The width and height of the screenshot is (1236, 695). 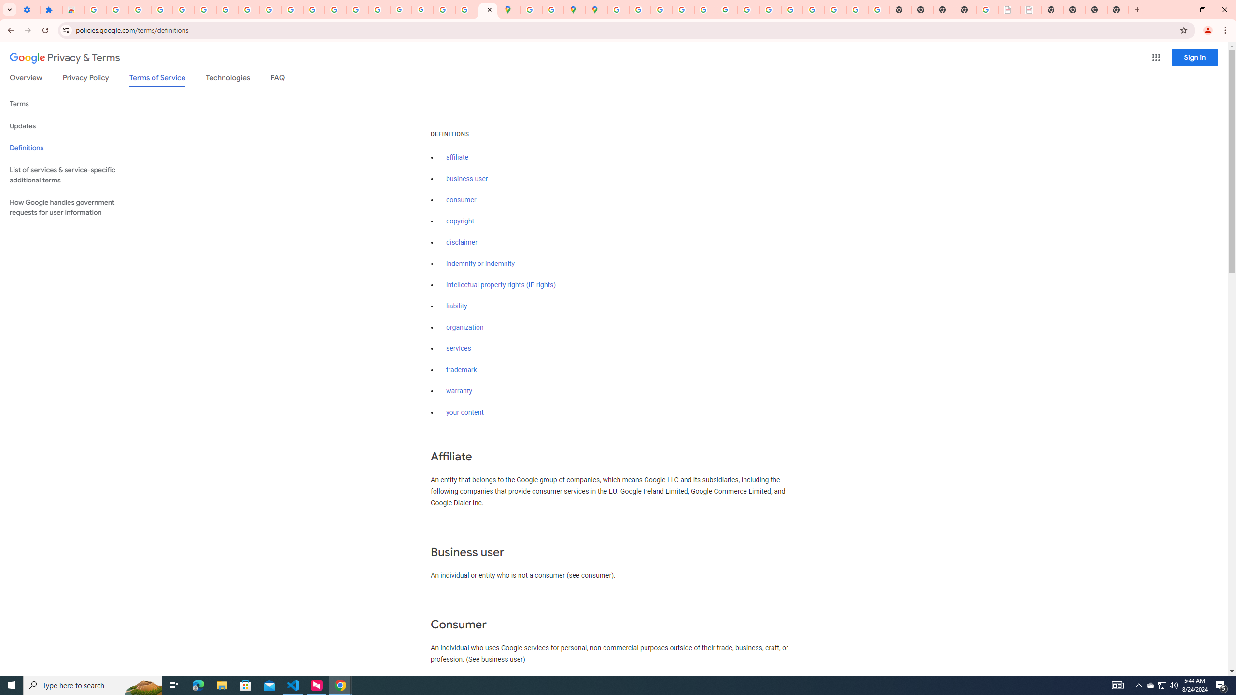 What do you see at coordinates (462, 370) in the screenshot?
I see `trademark` at bounding box center [462, 370].